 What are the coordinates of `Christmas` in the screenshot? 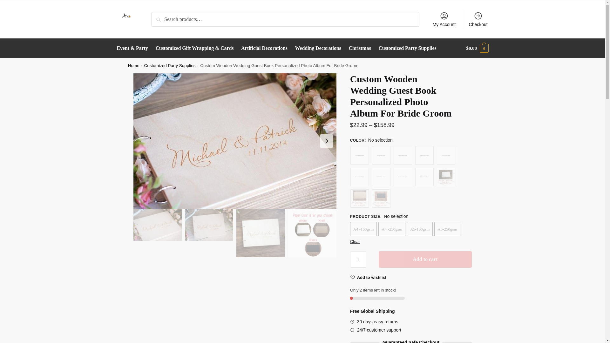 It's located at (360, 48).